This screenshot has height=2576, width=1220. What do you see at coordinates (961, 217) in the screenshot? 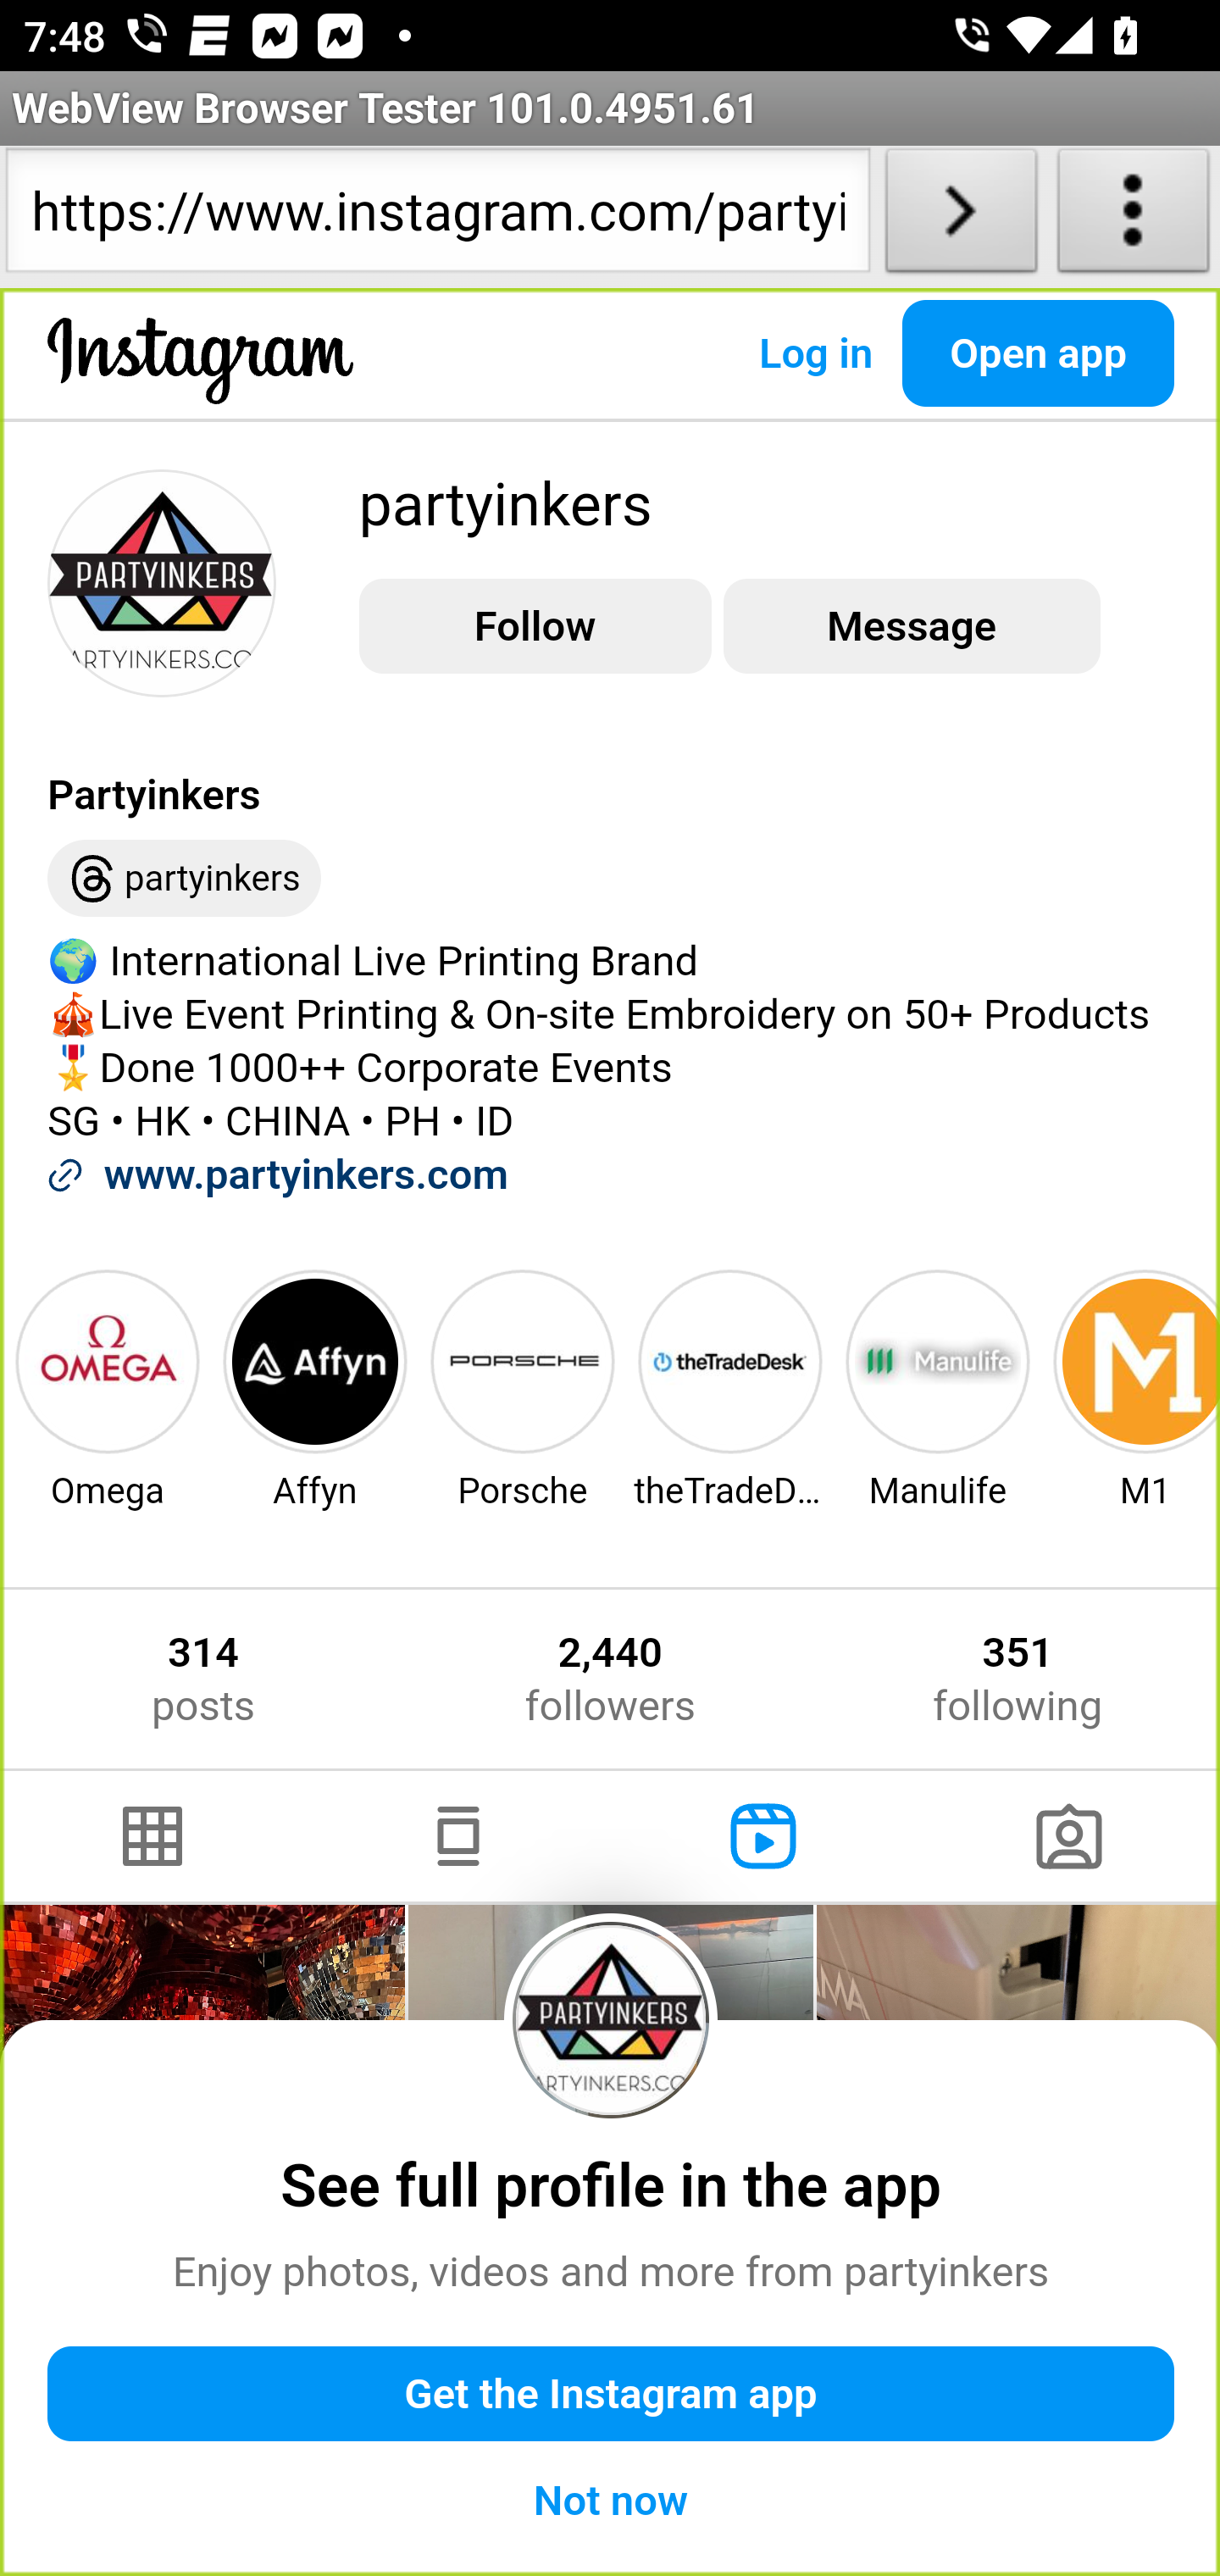
I see `Load URL` at bounding box center [961, 217].